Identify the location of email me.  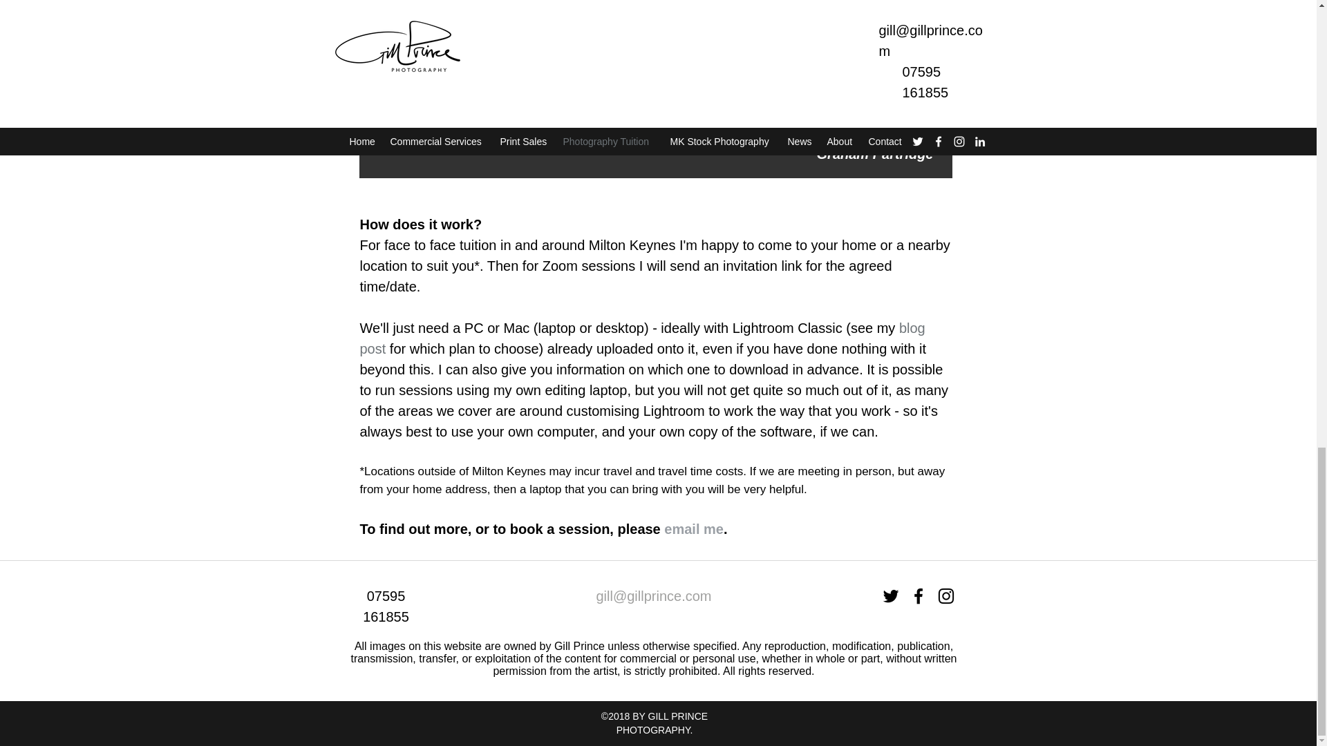
(694, 528).